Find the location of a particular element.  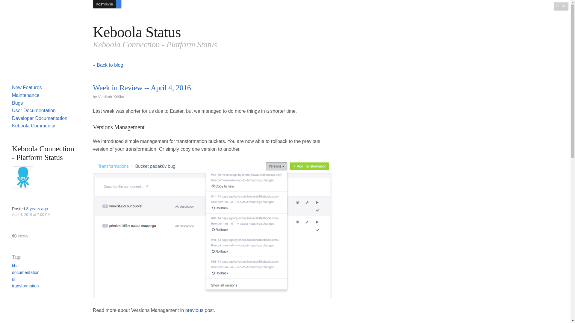

Keboola Status is located at coordinates (137, 32).